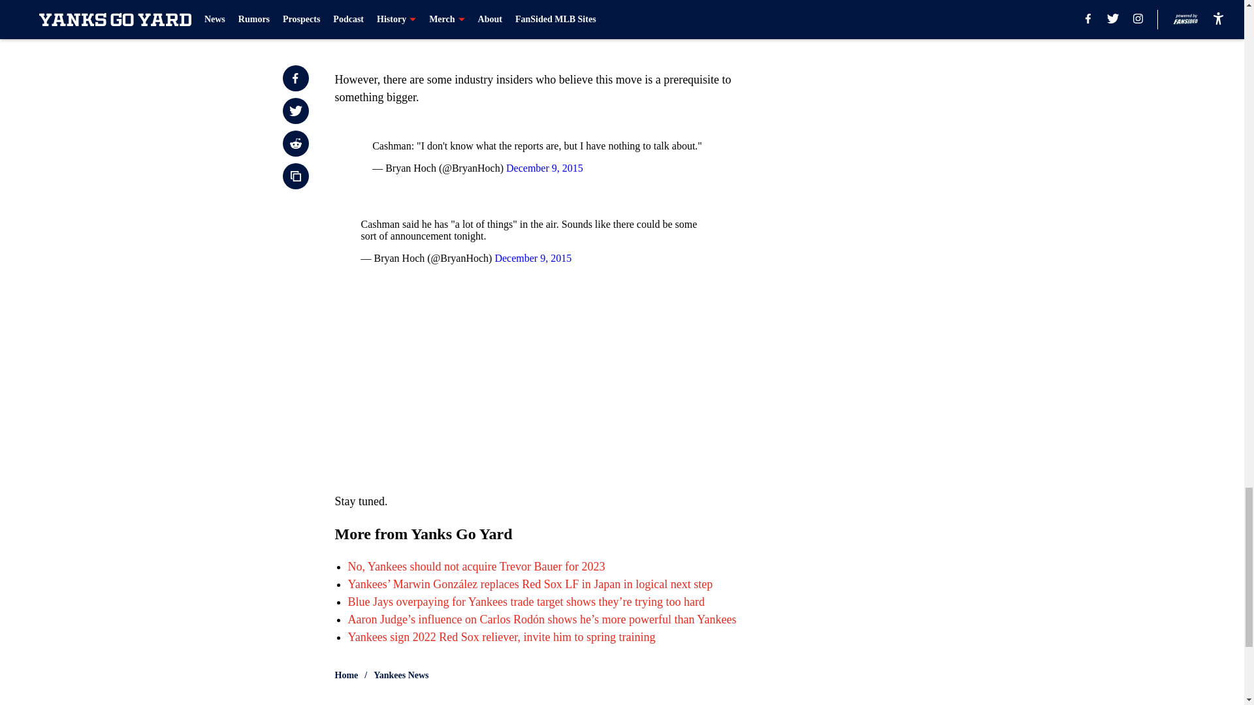 The image size is (1254, 705). I want to click on No, Yankees should not acquire Trevor Bauer for 2023, so click(475, 567).